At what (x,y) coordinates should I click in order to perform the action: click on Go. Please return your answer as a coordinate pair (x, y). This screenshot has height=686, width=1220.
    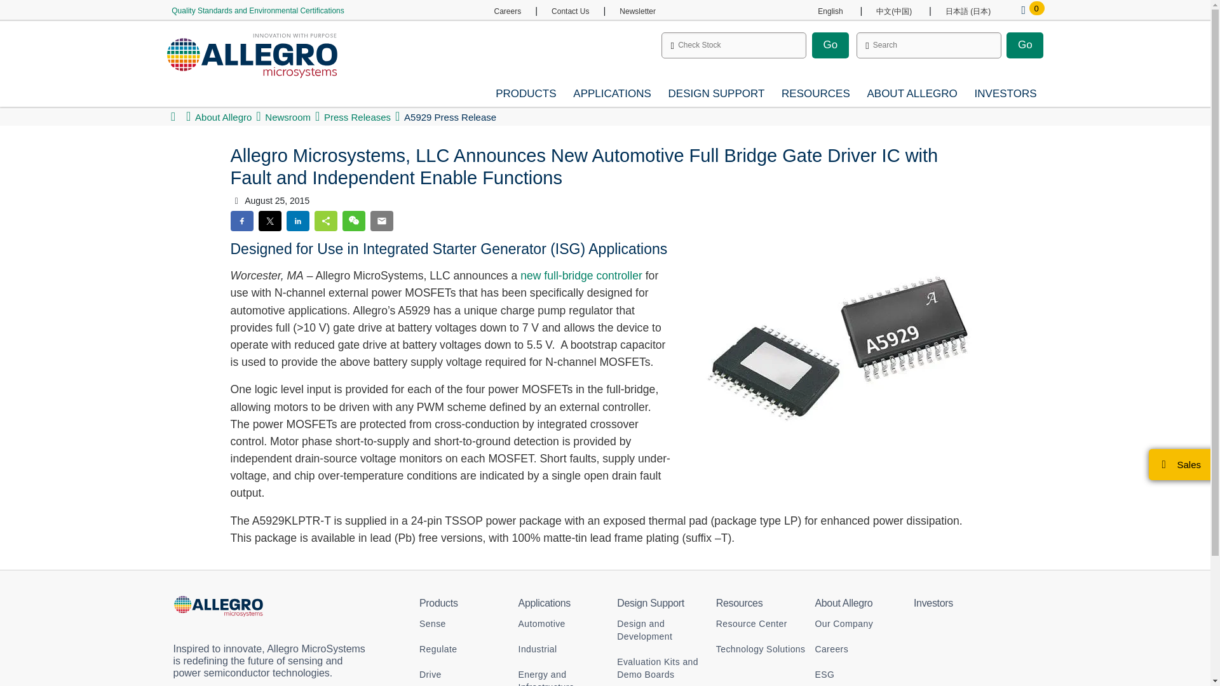
    Looking at the image, I should click on (830, 44).